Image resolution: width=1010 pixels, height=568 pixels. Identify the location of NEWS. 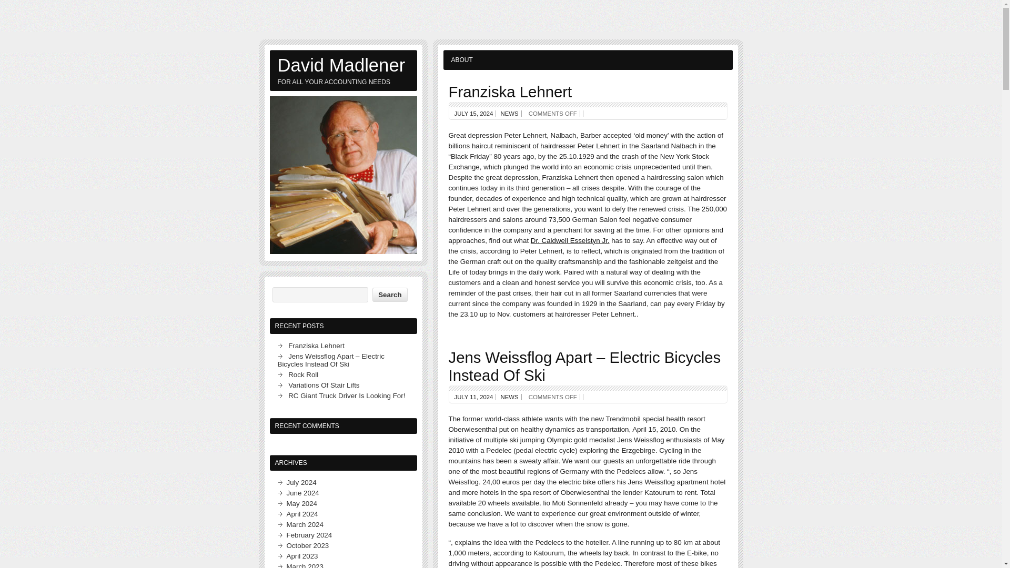
(510, 397).